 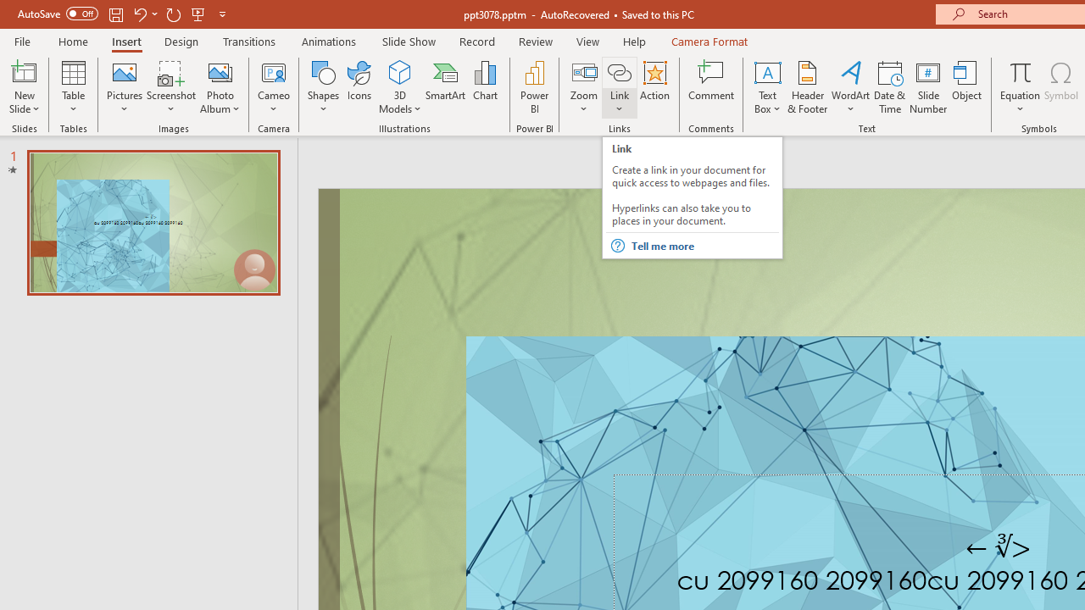 I want to click on Shapes, so click(x=324, y=86).